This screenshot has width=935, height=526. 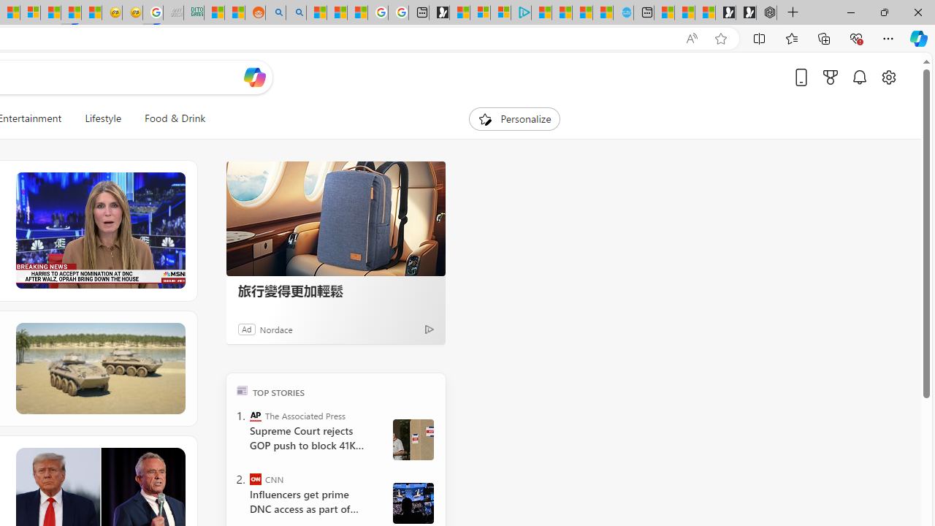 I want to click on The Associated Press, so click(x=256, y=415).